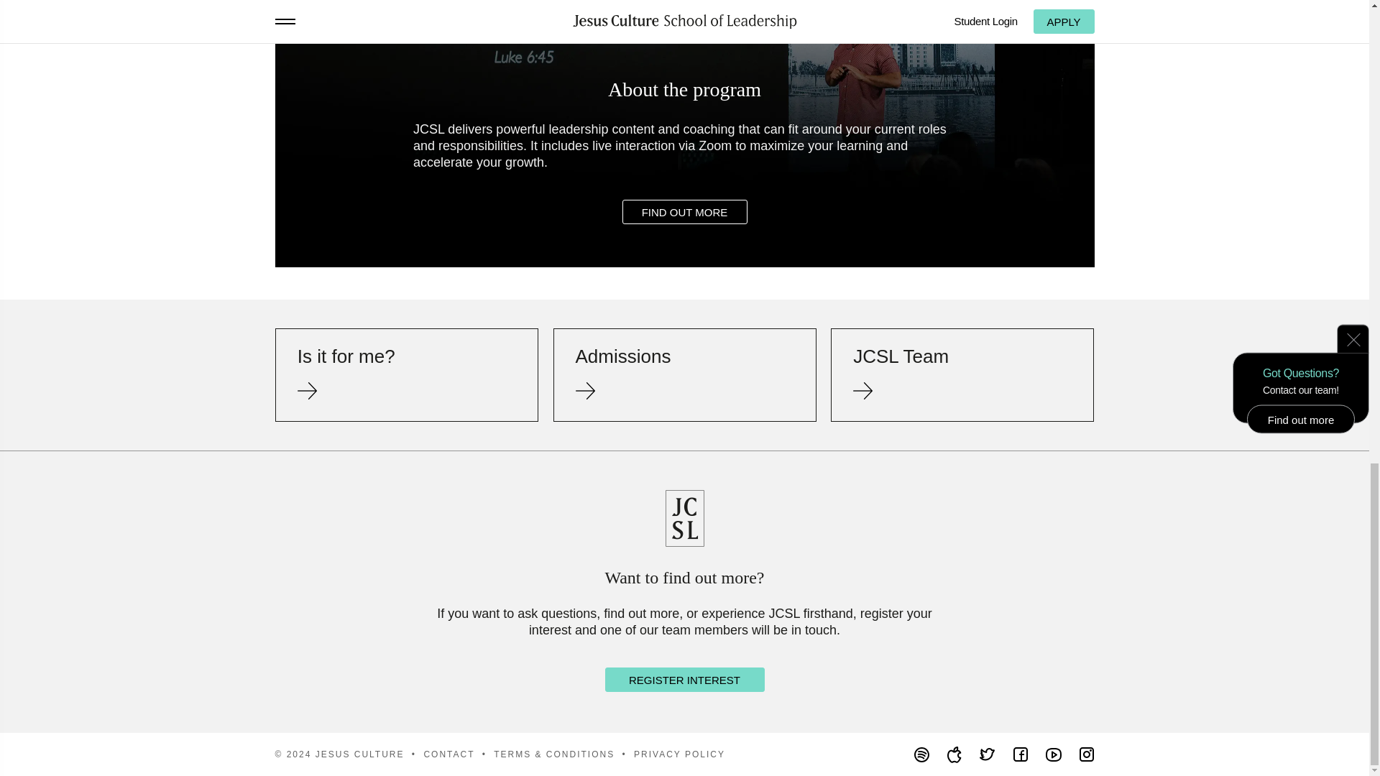 The height and width of the screenshot is (776, 1380). Describe the element at coordinates (684, 680) in the screenshot. I see `REGISTER INTEREST` at that location.